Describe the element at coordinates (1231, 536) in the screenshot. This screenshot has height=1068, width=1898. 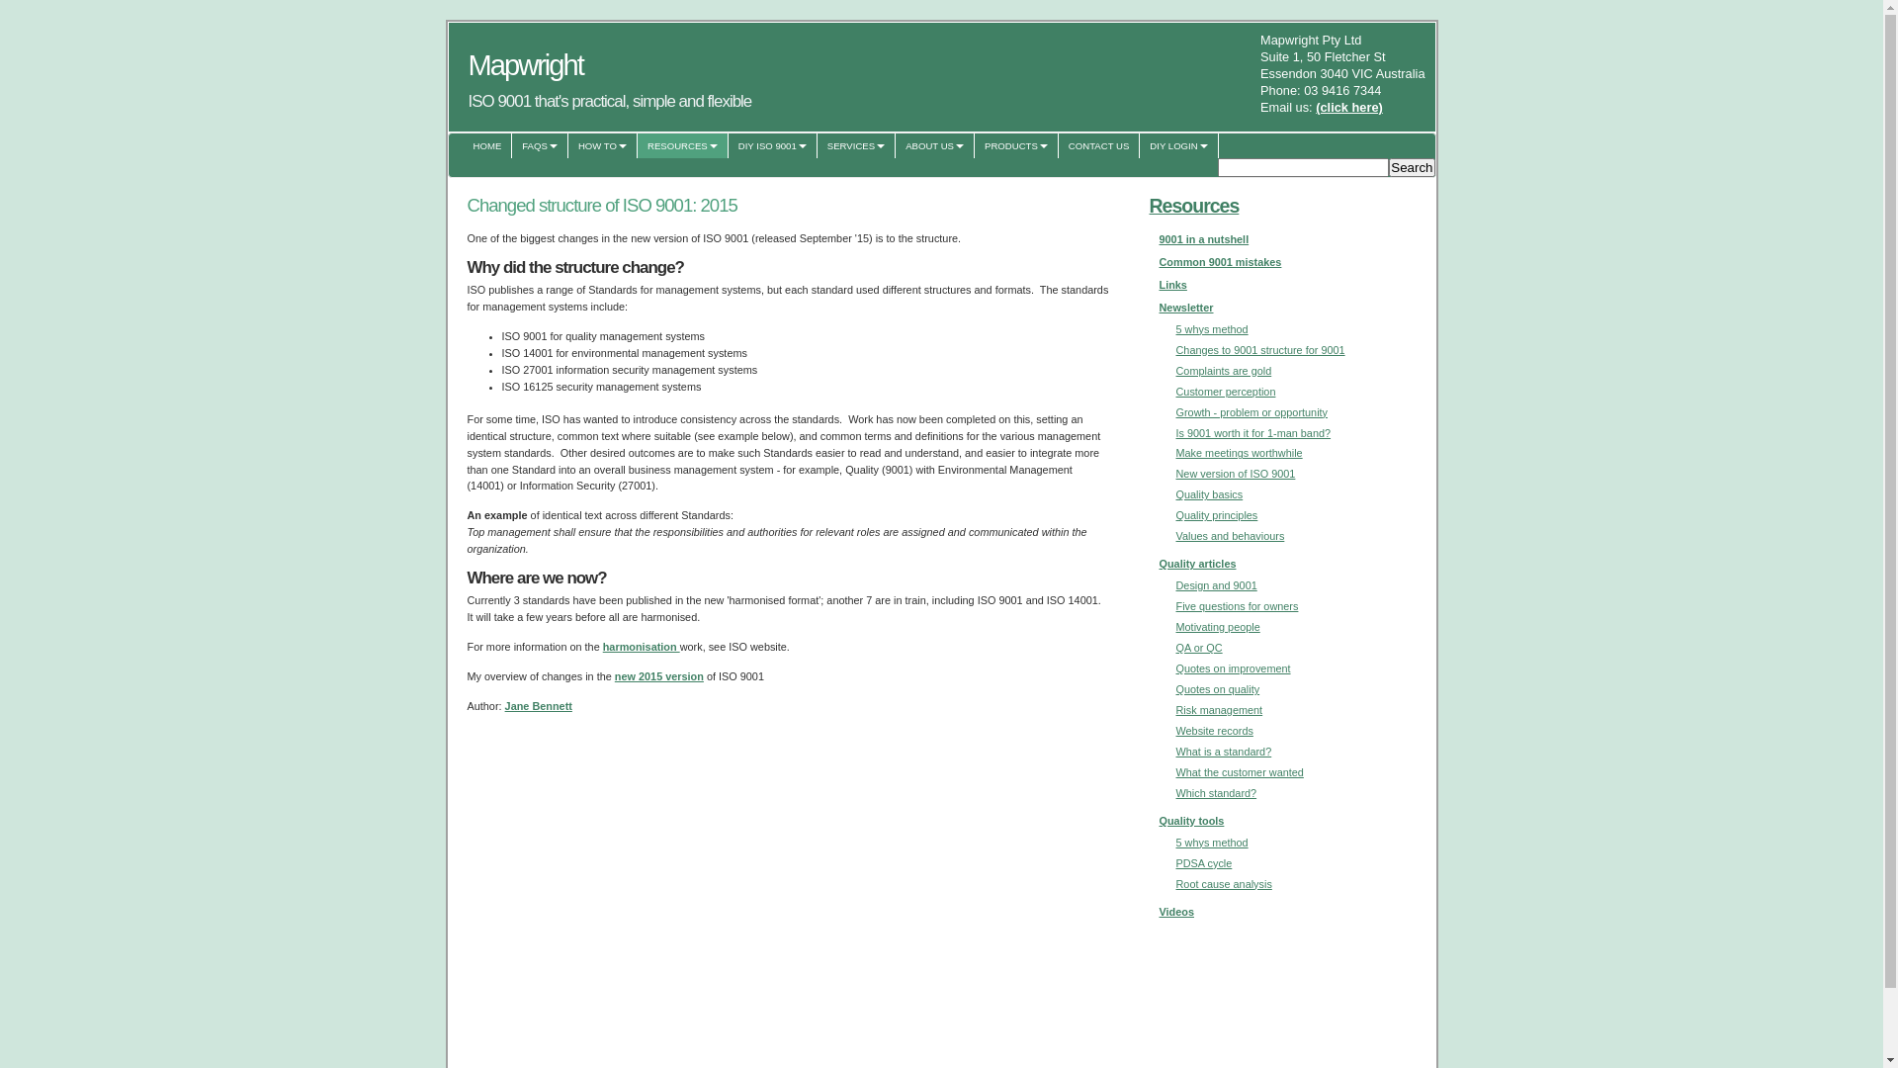
I see `Values and behaviours` at that location.